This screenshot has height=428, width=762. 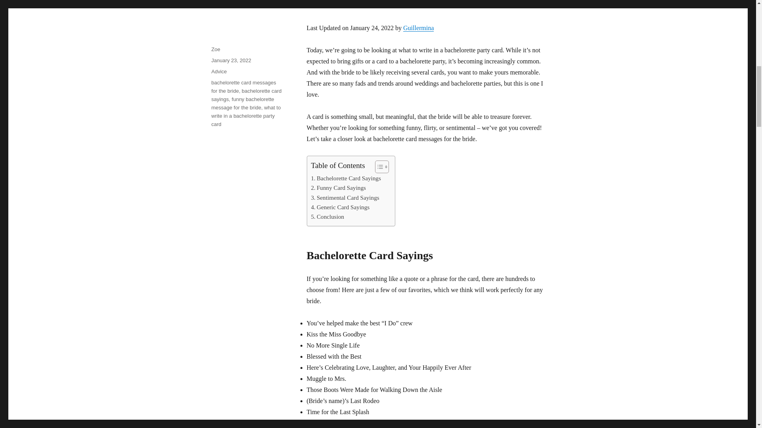 I want to click on Advice, so click(x=218, y=71).